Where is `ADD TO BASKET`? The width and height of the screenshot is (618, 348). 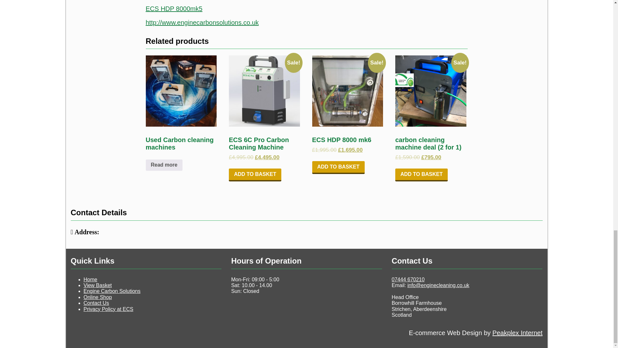 ADD TO BASKET is located at coordinates (421, 175).